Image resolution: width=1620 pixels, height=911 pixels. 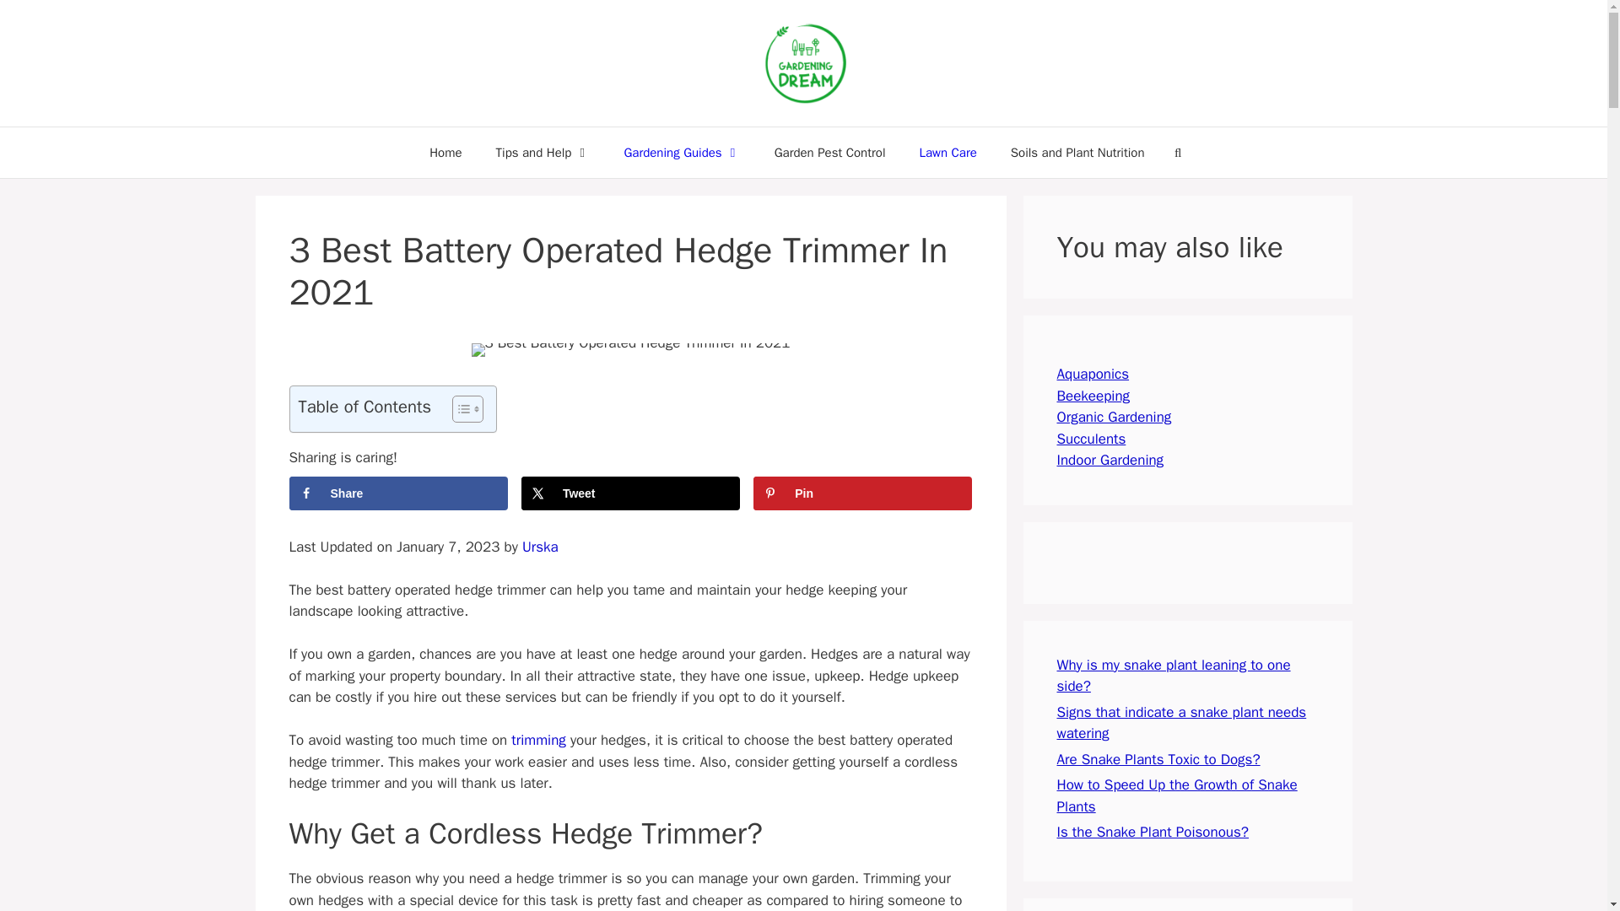 What do you see at coordinates (445, 152) in the screenshot?
I see `Home` at bounding box center [445, 152].